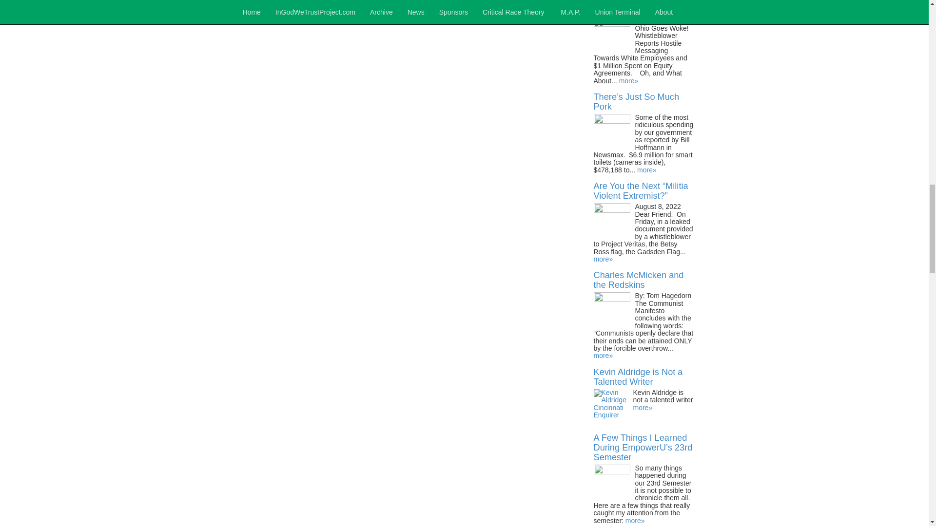  Describe the element at coordinates (638, 7) in the screenshot. I see `Hamilton County Goes Woke` at that location.